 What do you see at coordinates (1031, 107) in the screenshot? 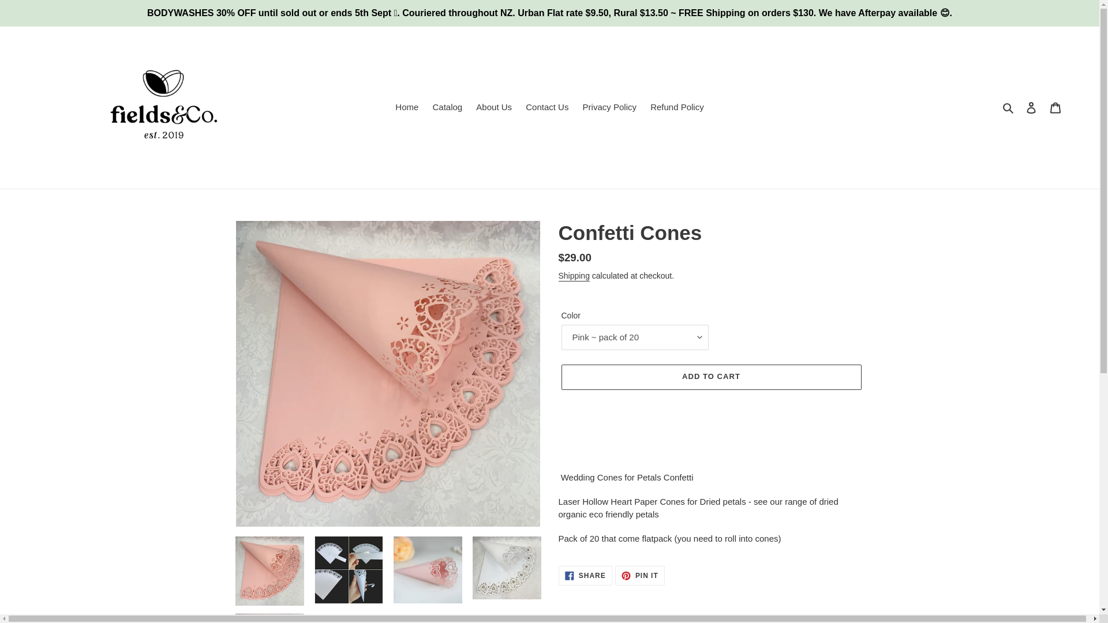
I see `Privacy Policy` at bounding box center [1031, 107].